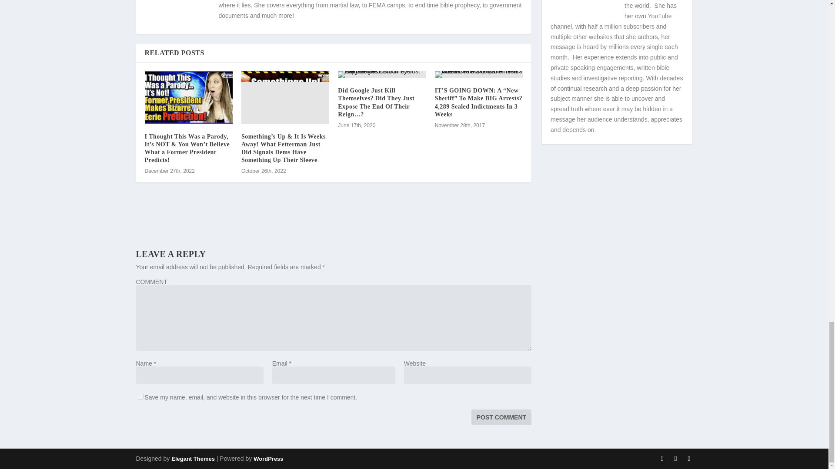  What do you see at coordinates (140, 397) in the screenshot?
I see `yes` at bounding box center [140, 397].